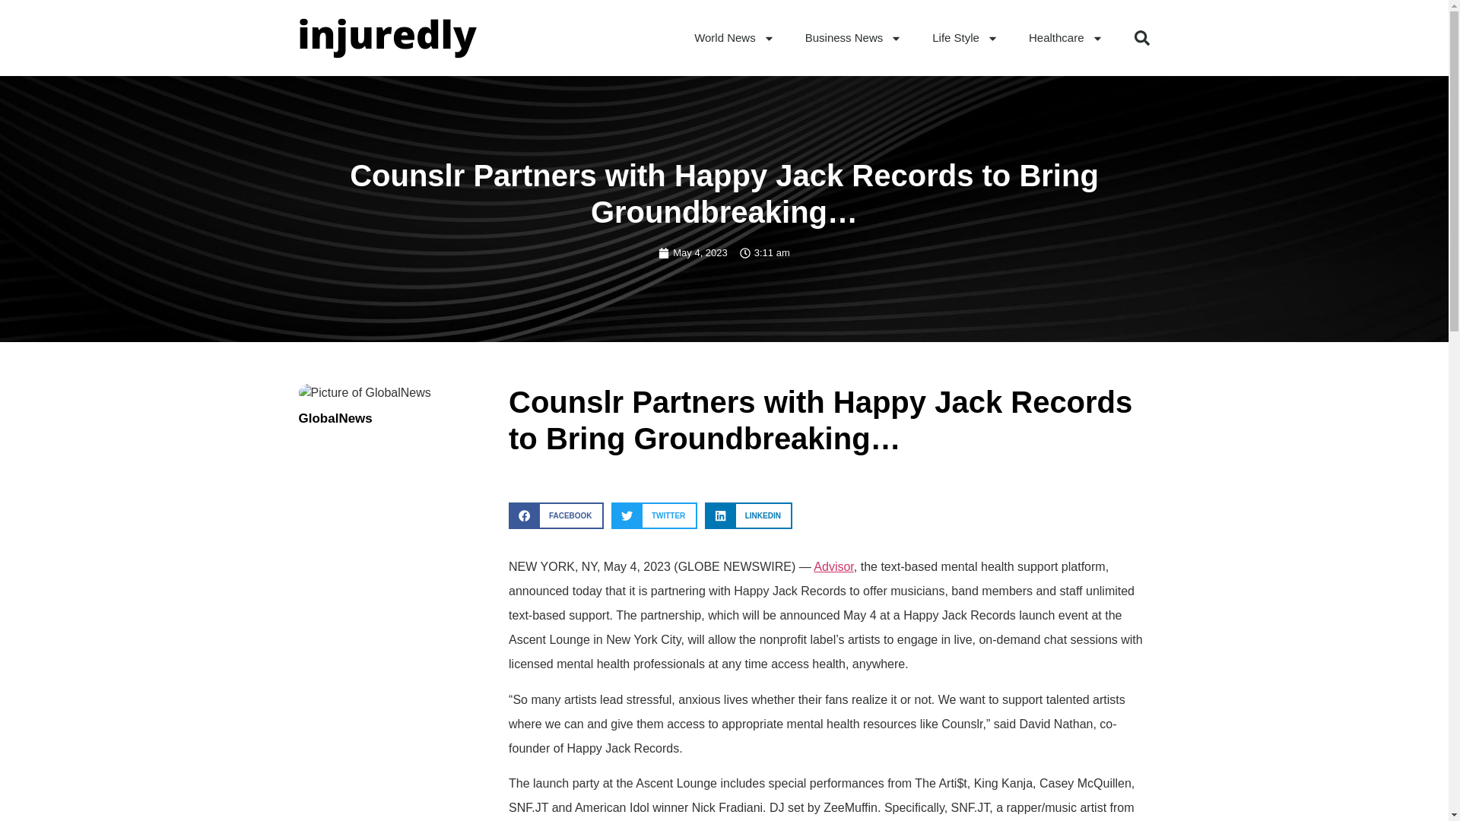 The height and width of the screenshot is (821, 1460). What do you see at coordinates (734, 38) in the screenshot?
I see `World News` at bounding box center [734, 38].